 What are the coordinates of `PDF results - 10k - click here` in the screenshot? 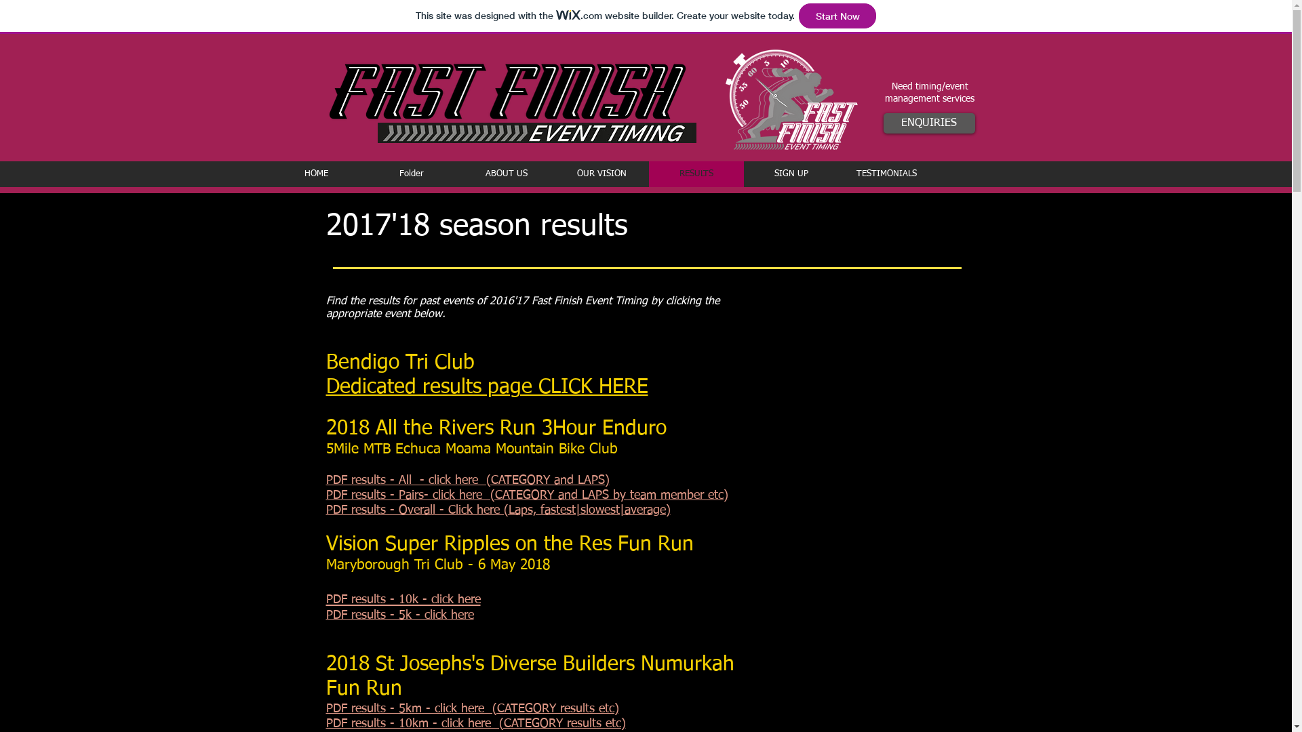 It's located at (403, 599).